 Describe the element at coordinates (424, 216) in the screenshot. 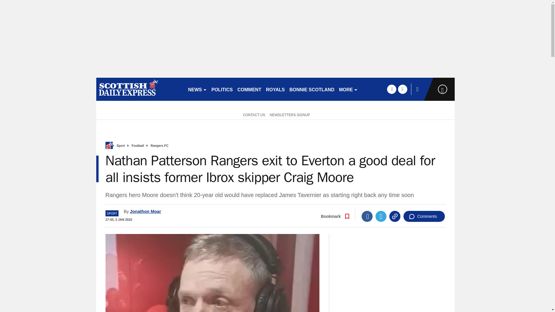

I see `Comments` at that location.